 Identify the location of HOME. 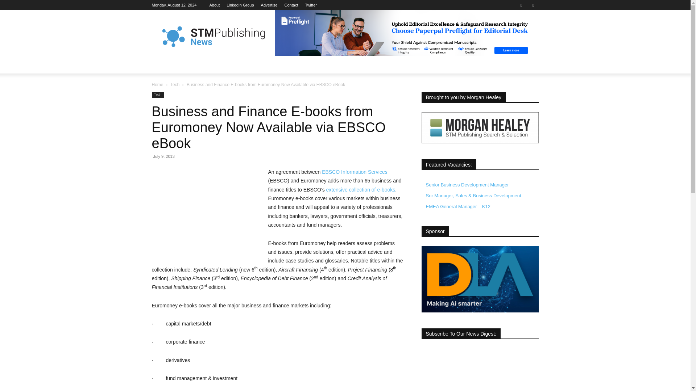
(164, 65).